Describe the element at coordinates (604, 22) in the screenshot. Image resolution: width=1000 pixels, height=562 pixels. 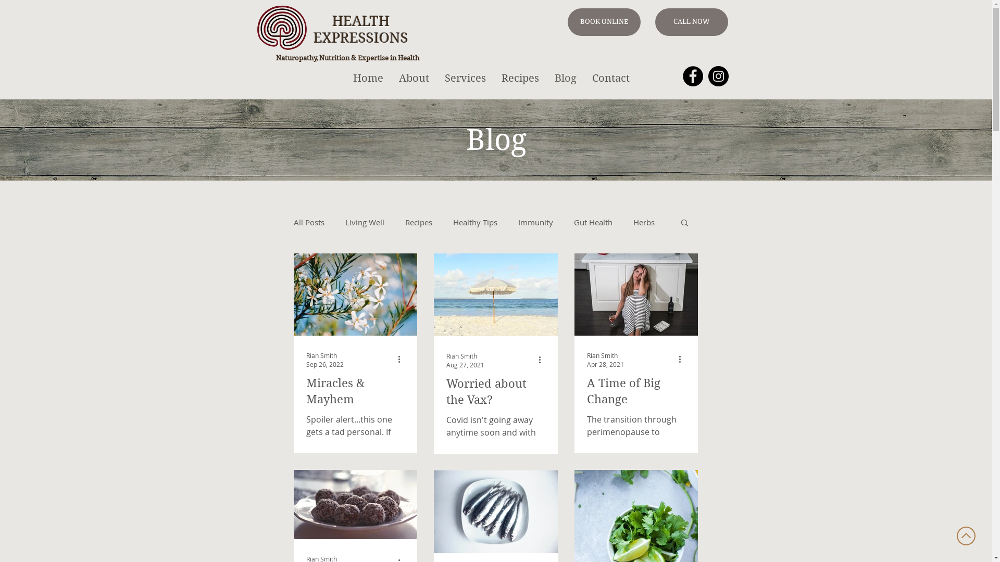
I see `BOOK ONLINE` at that location.